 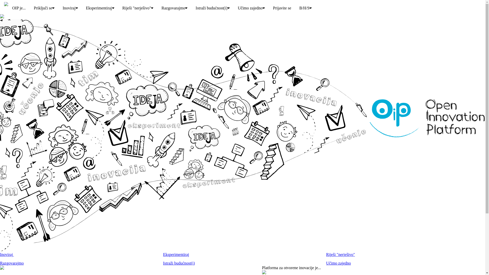 What do you see at coordinates (282, 8) in the screenshot?
I see `Prijavite se` at bounding box center [282, 8].